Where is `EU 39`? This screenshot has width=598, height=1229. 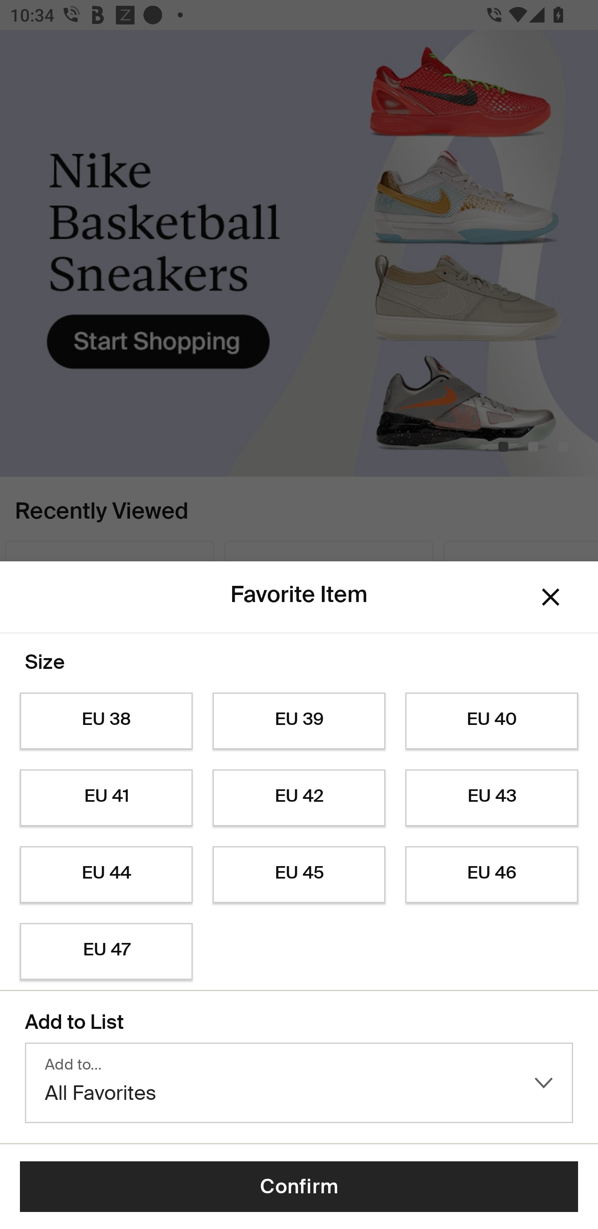
EU 39 is located at coordinates (299, 721).